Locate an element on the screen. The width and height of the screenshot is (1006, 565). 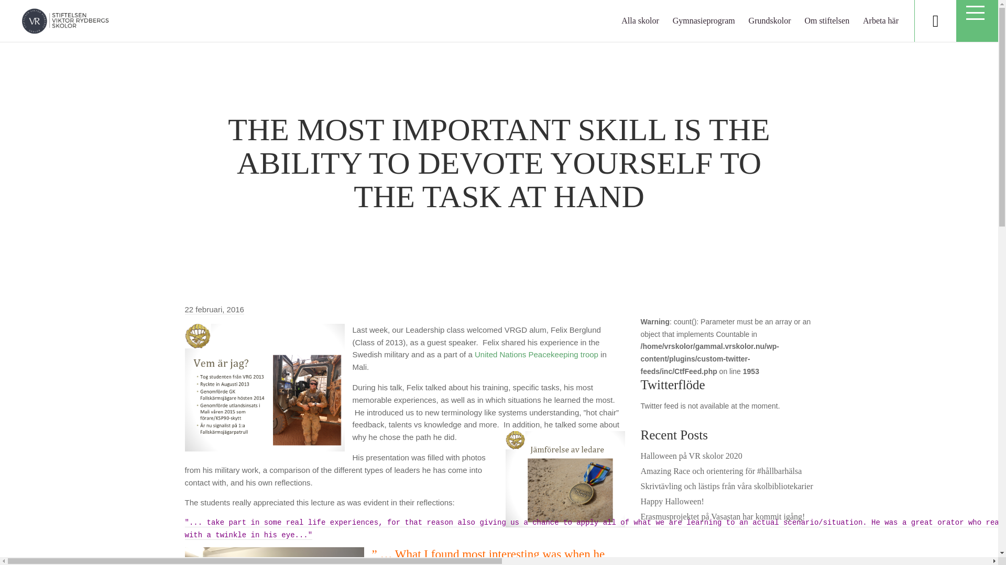
Alla skolor is located at coordinates (640, 21).